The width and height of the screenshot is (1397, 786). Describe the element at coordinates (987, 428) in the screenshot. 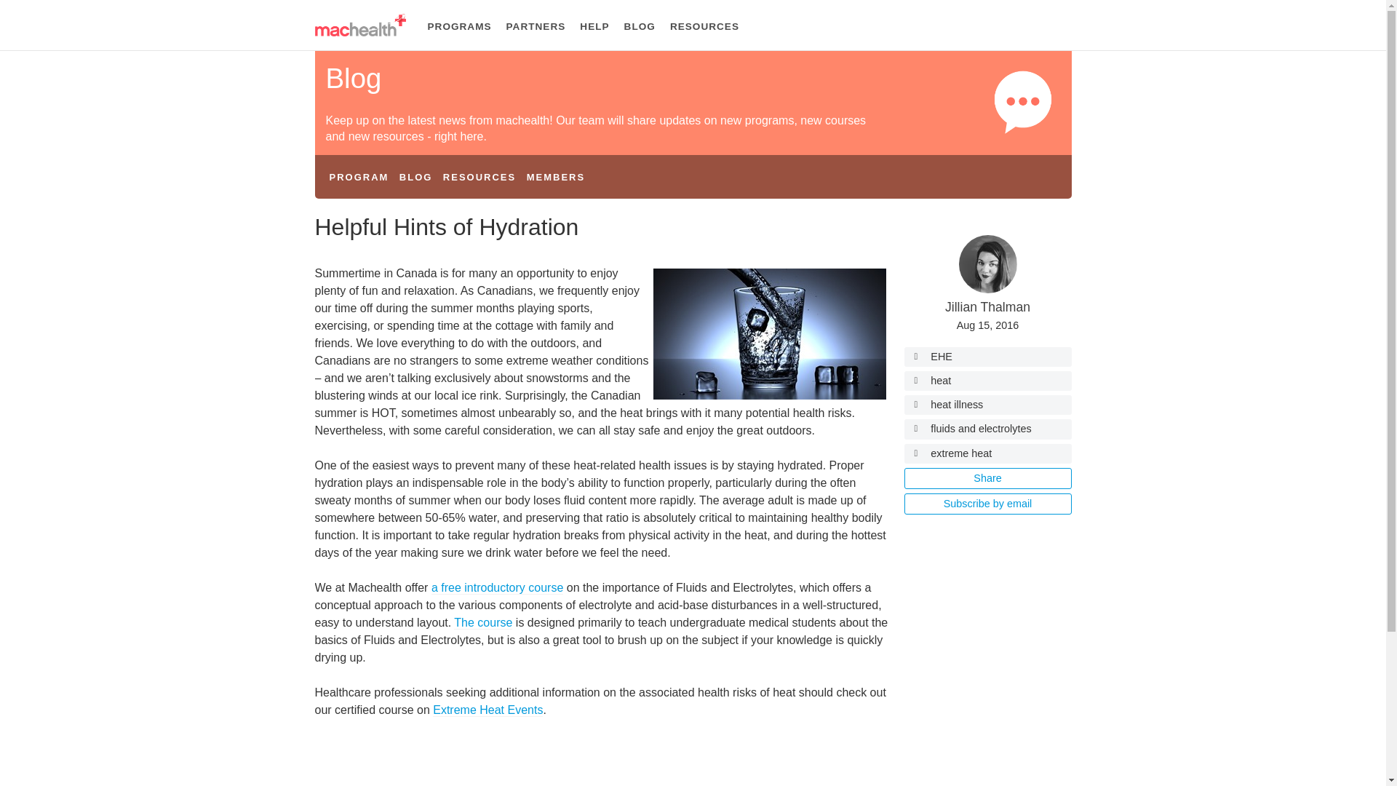

I see `fluids and electrolytes` at that location.